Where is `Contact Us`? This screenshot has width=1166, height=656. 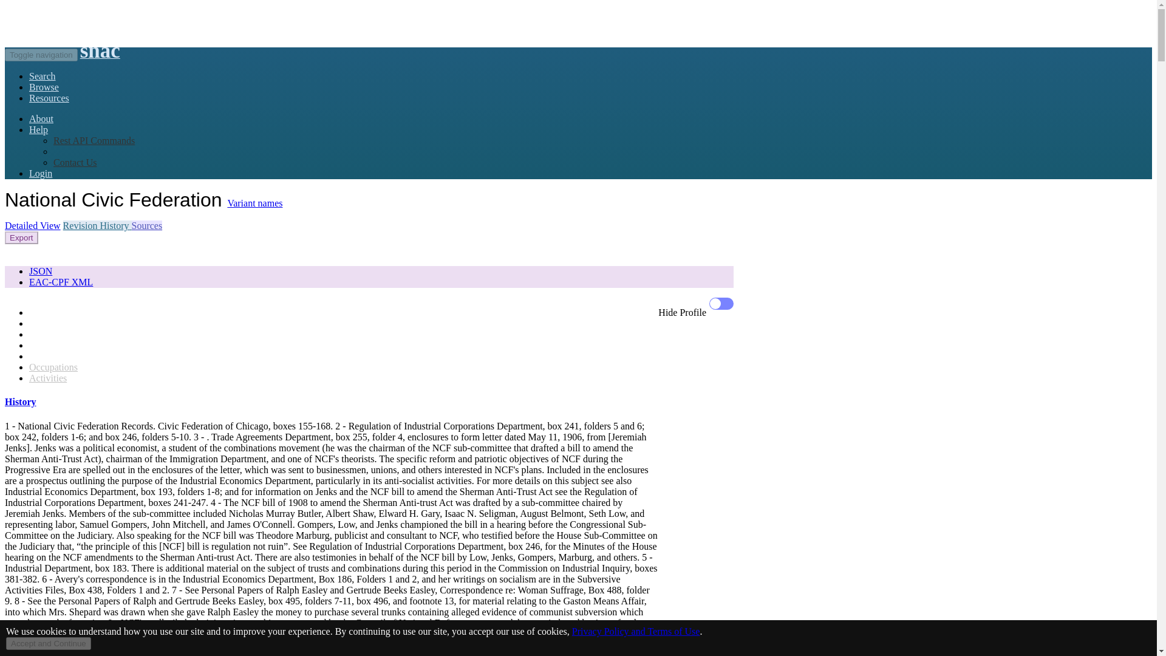 Contact Us is located at coordinates (75, 163).